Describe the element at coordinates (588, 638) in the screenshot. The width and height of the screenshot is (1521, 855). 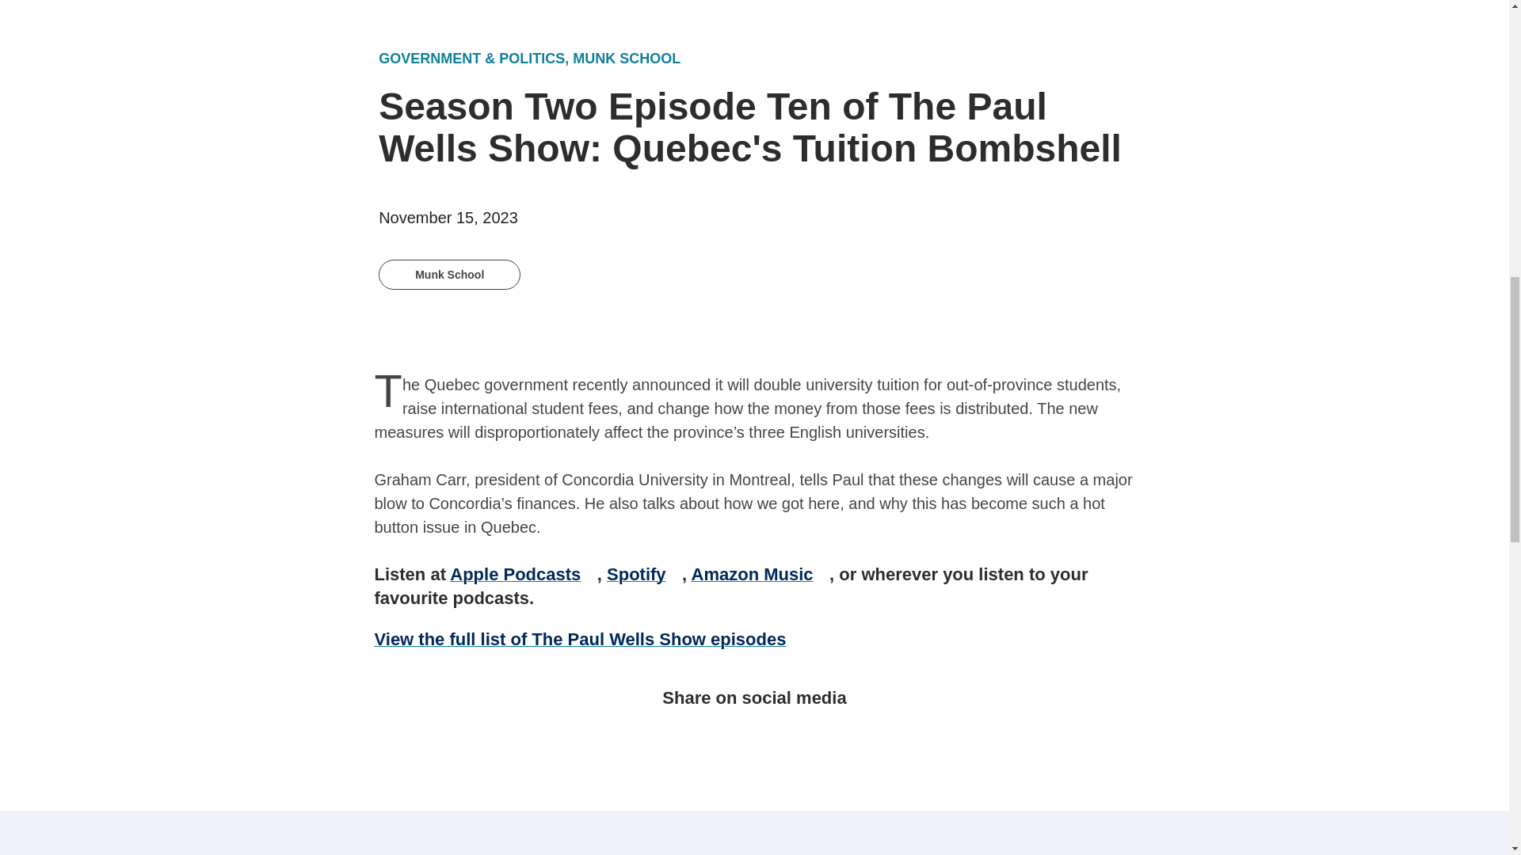
I see `The Paul Wells Show` at that location.